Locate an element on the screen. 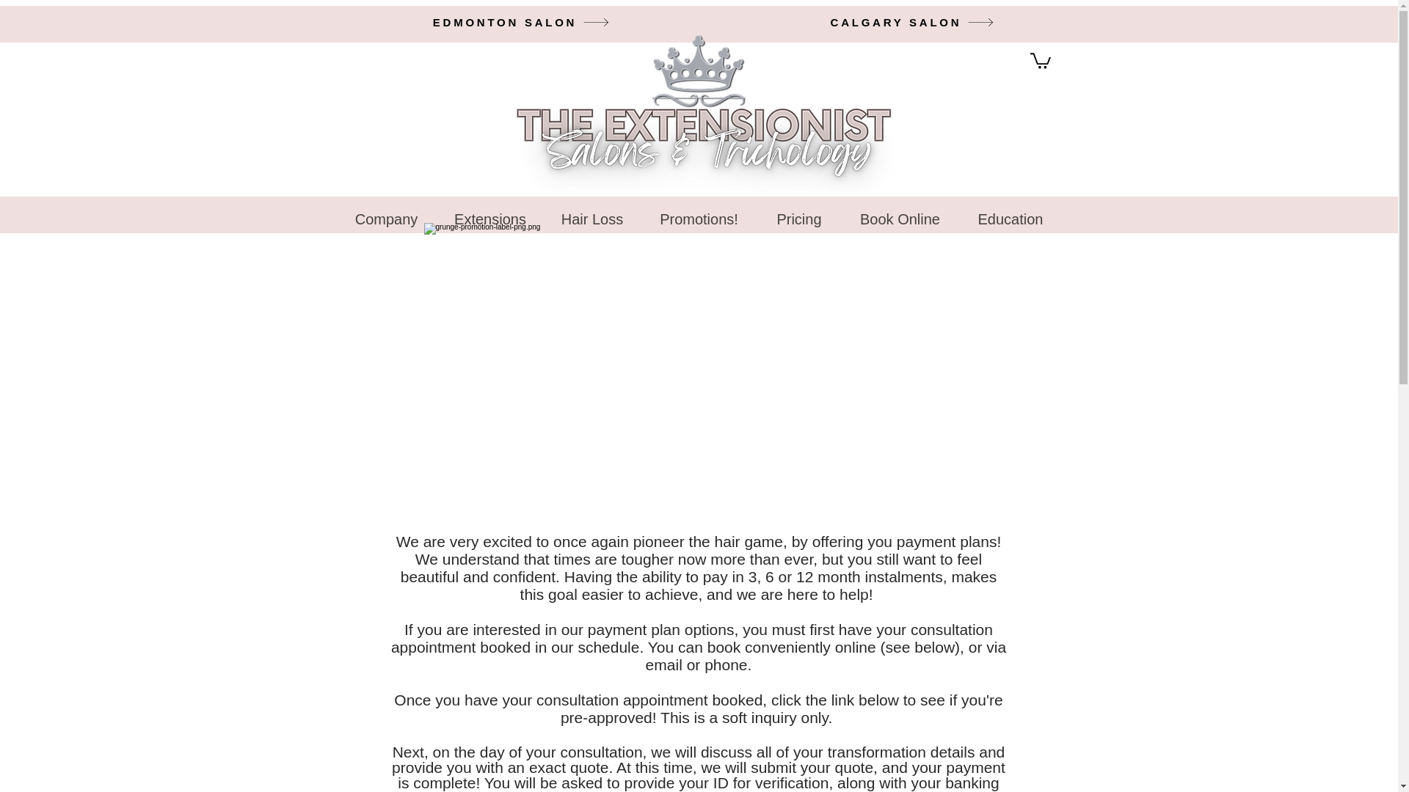 Image resolution: width=1409 pixels, height=792 pixels. Education is located at coordinates (1010, 213).